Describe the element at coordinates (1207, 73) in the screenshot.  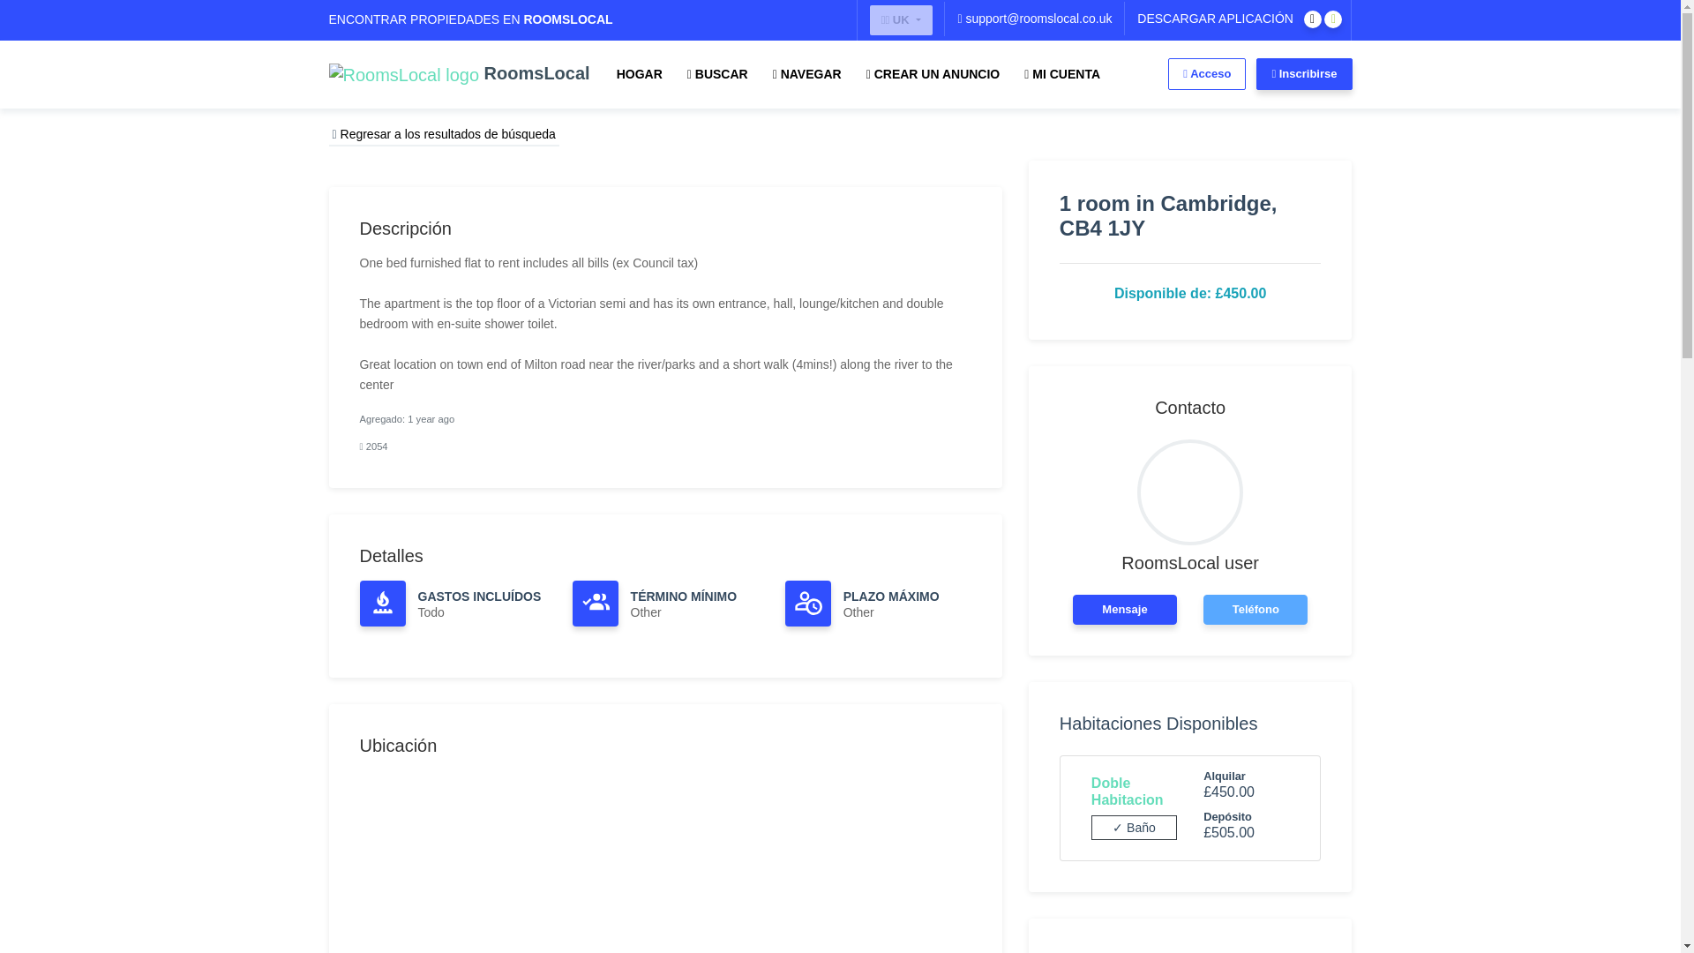
I see `Acceso` at that location.